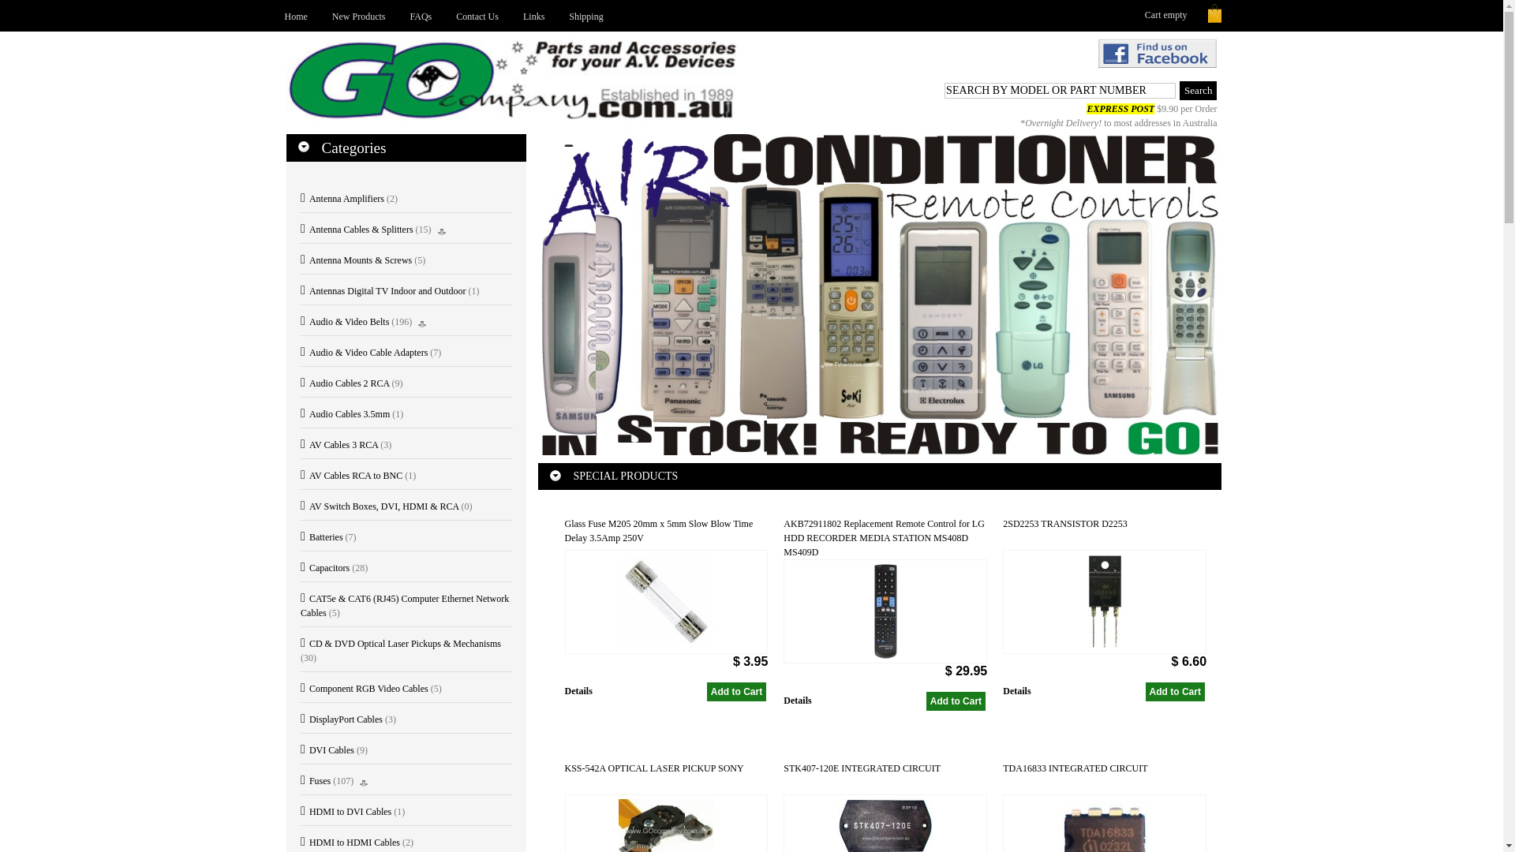 The height and width of the screenshot is (852, 1515). Describe the element at coordinates (1176, 692) in the screenshot. I see `Add to Cart` at that location.